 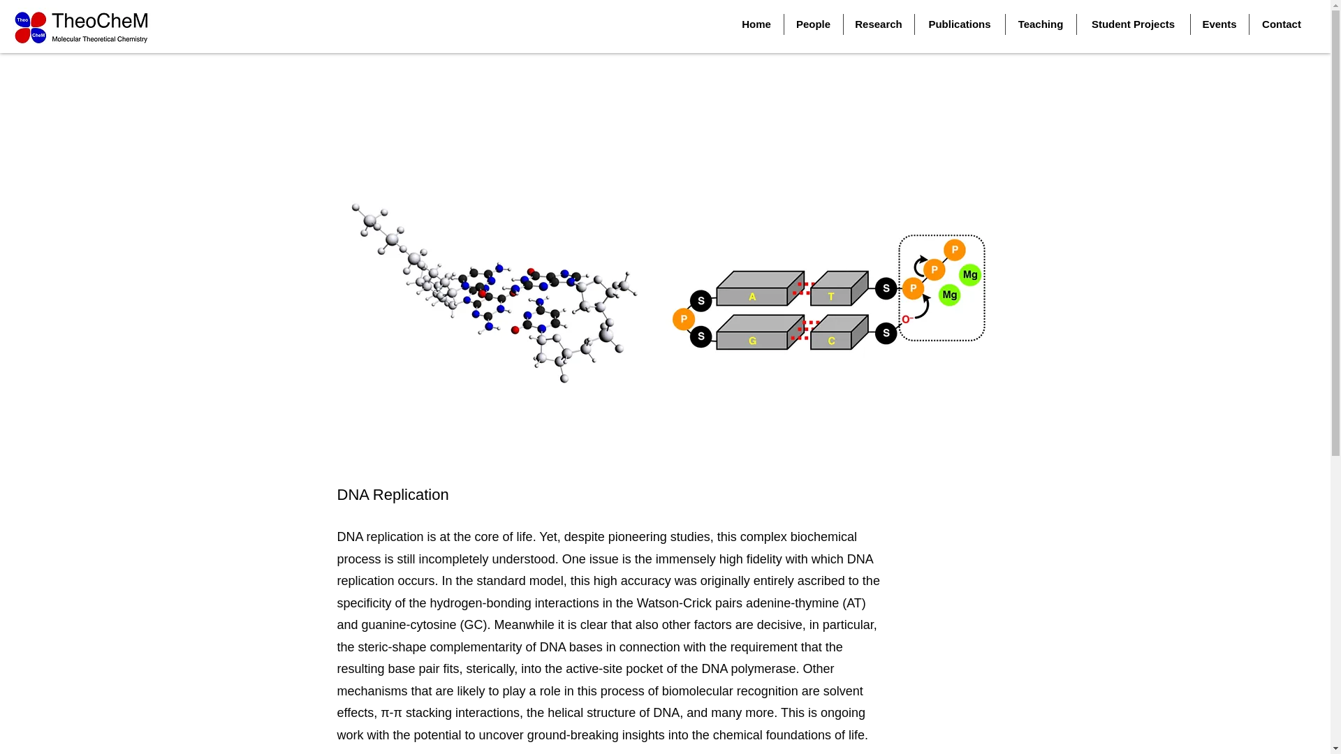 I want to click on Home, so click(x=756, y=24).